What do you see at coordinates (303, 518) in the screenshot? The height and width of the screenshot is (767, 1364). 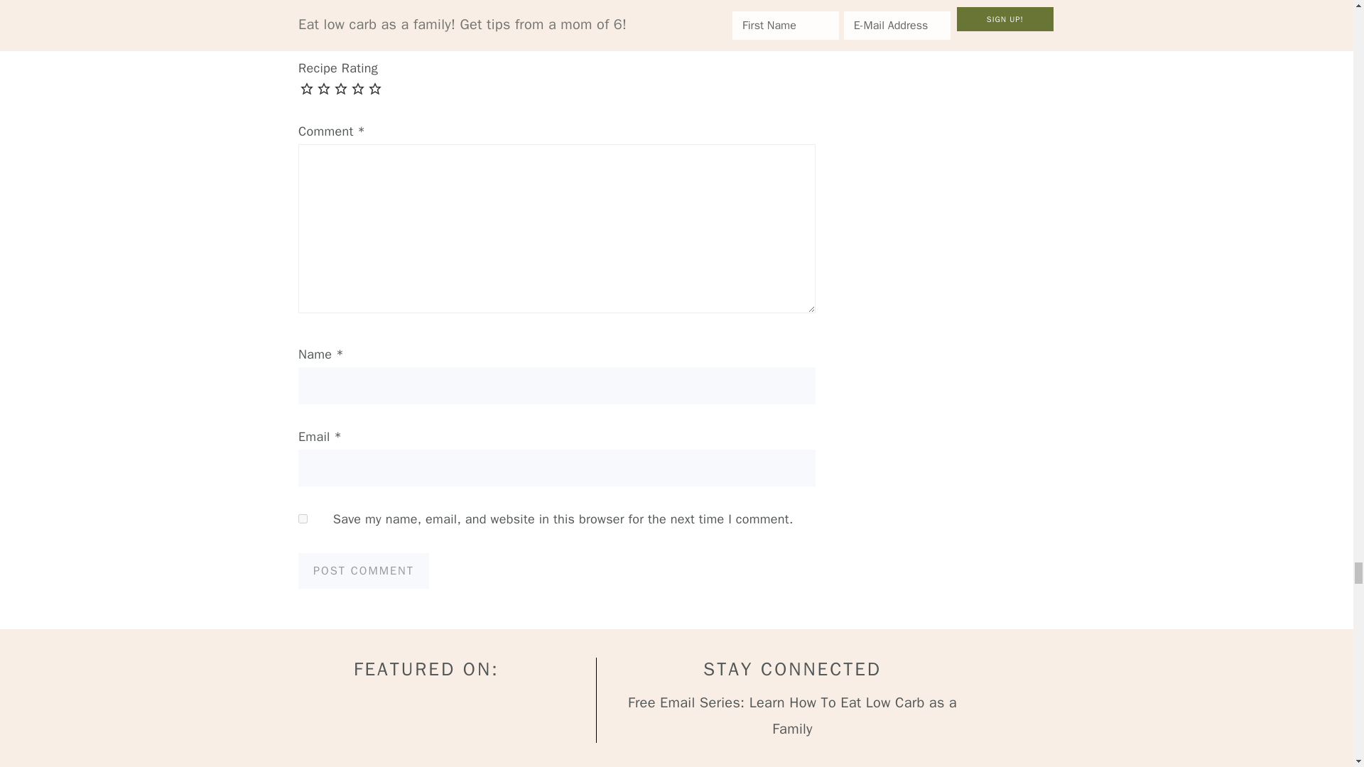 I see `yes` at bounding box center [303, 518].